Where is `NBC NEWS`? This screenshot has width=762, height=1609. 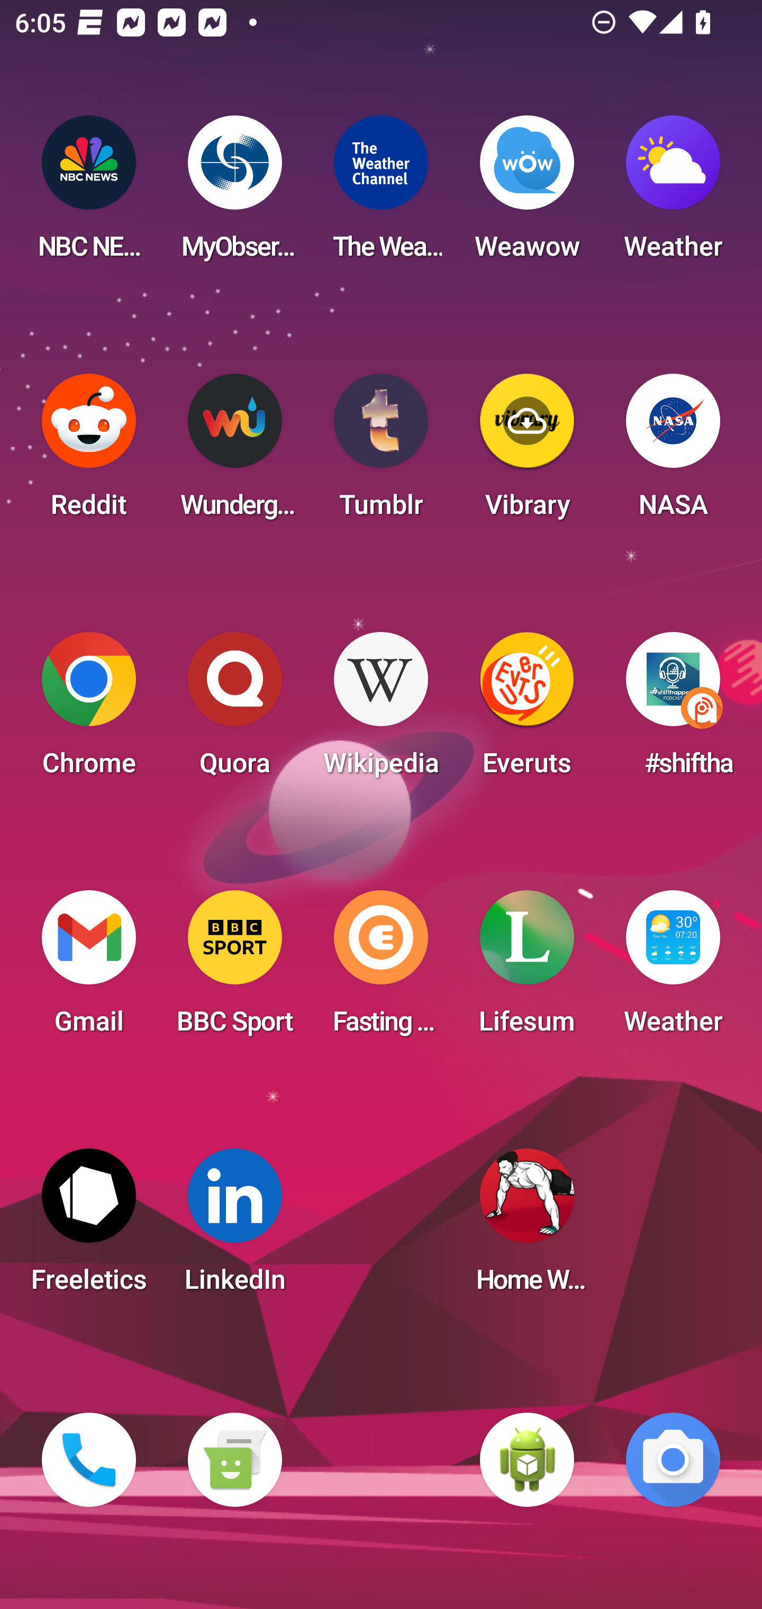
NBC NEWS is located at coordinates (89, 194).